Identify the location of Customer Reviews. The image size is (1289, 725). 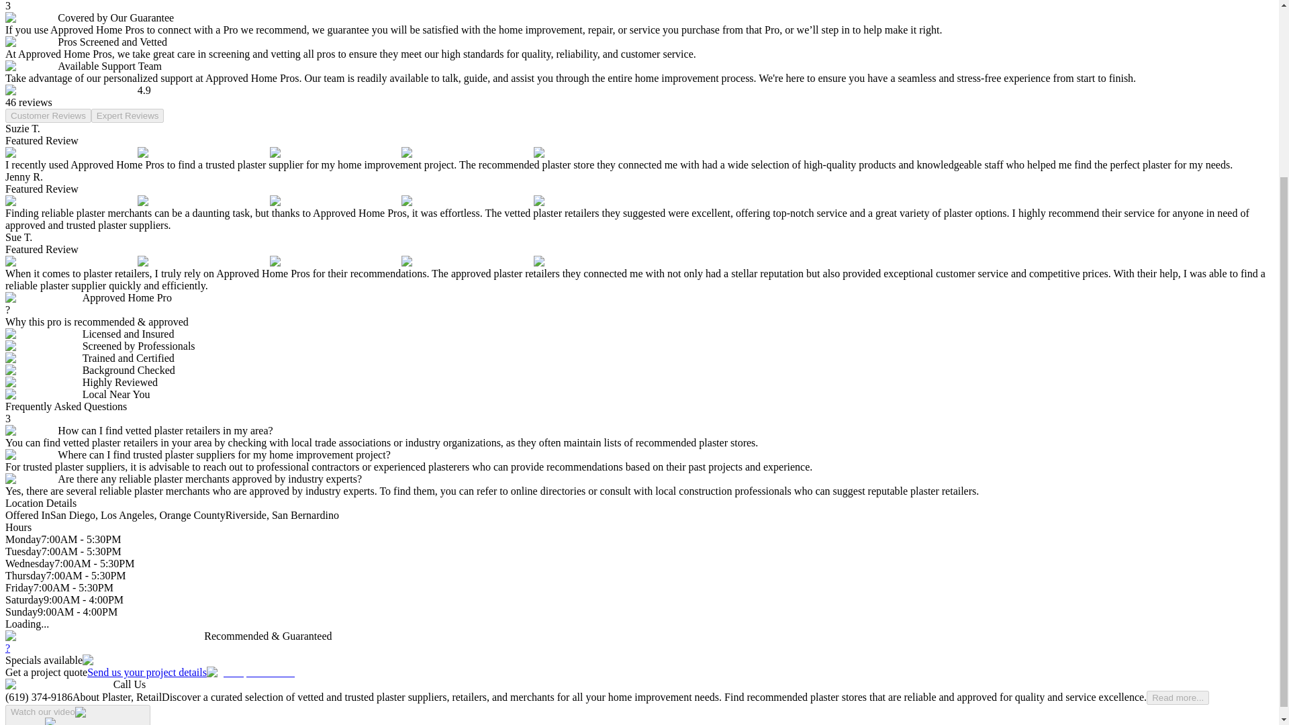
(48, 115).